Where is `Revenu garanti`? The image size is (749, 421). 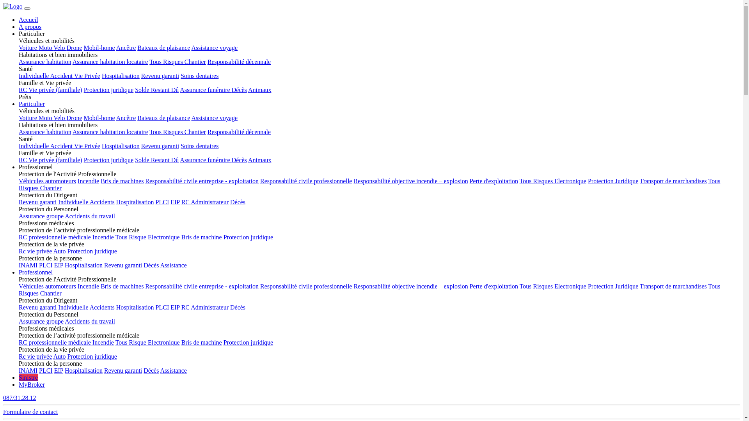
Revenu garanti is located at coordinates (160, 76).